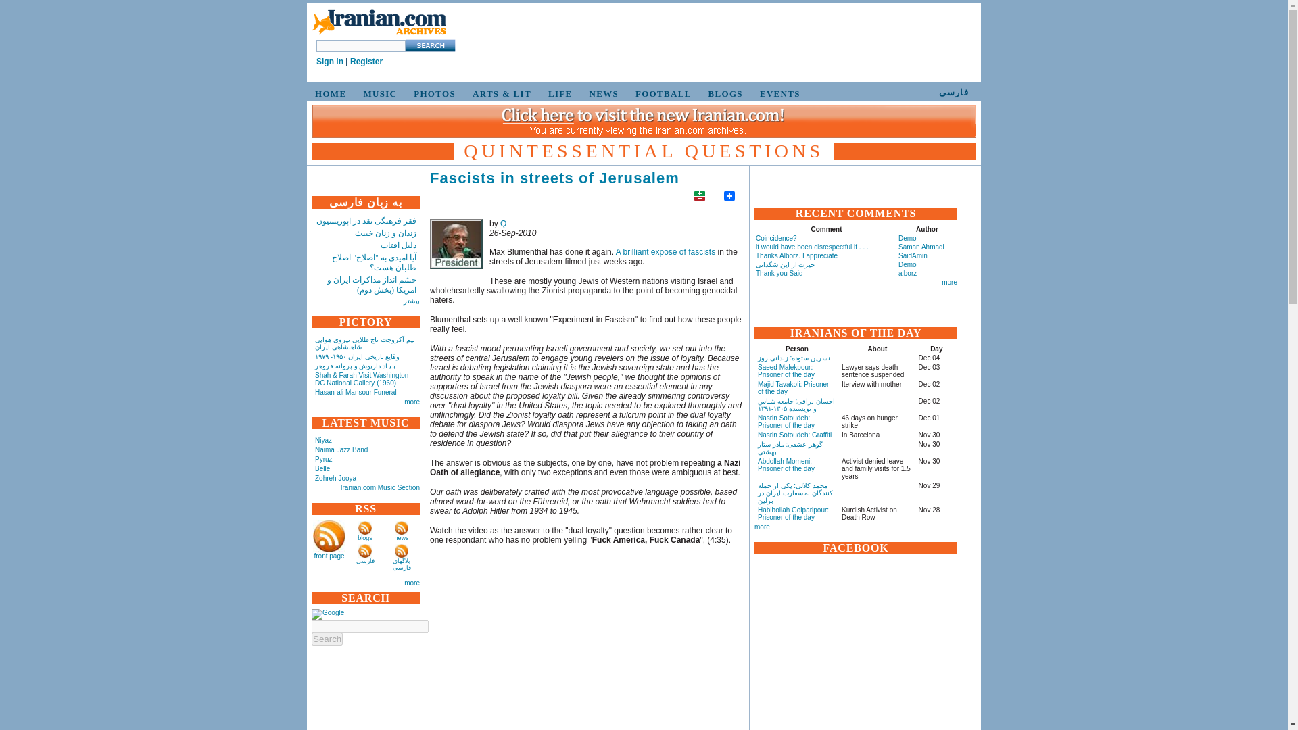 The width and height of the screenshot is (1298, 730). Describe the element at coordinates (379, 35) in the screenshot. I see `Home` at that location.